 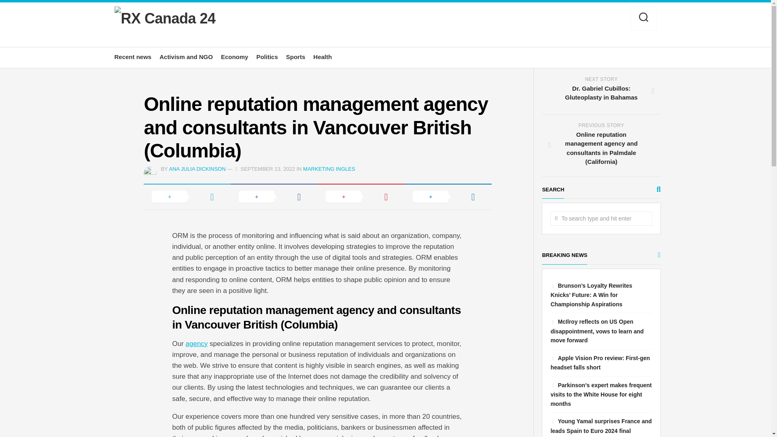 I want to click on MARKETING INGLES, so click(x=329, y=169).